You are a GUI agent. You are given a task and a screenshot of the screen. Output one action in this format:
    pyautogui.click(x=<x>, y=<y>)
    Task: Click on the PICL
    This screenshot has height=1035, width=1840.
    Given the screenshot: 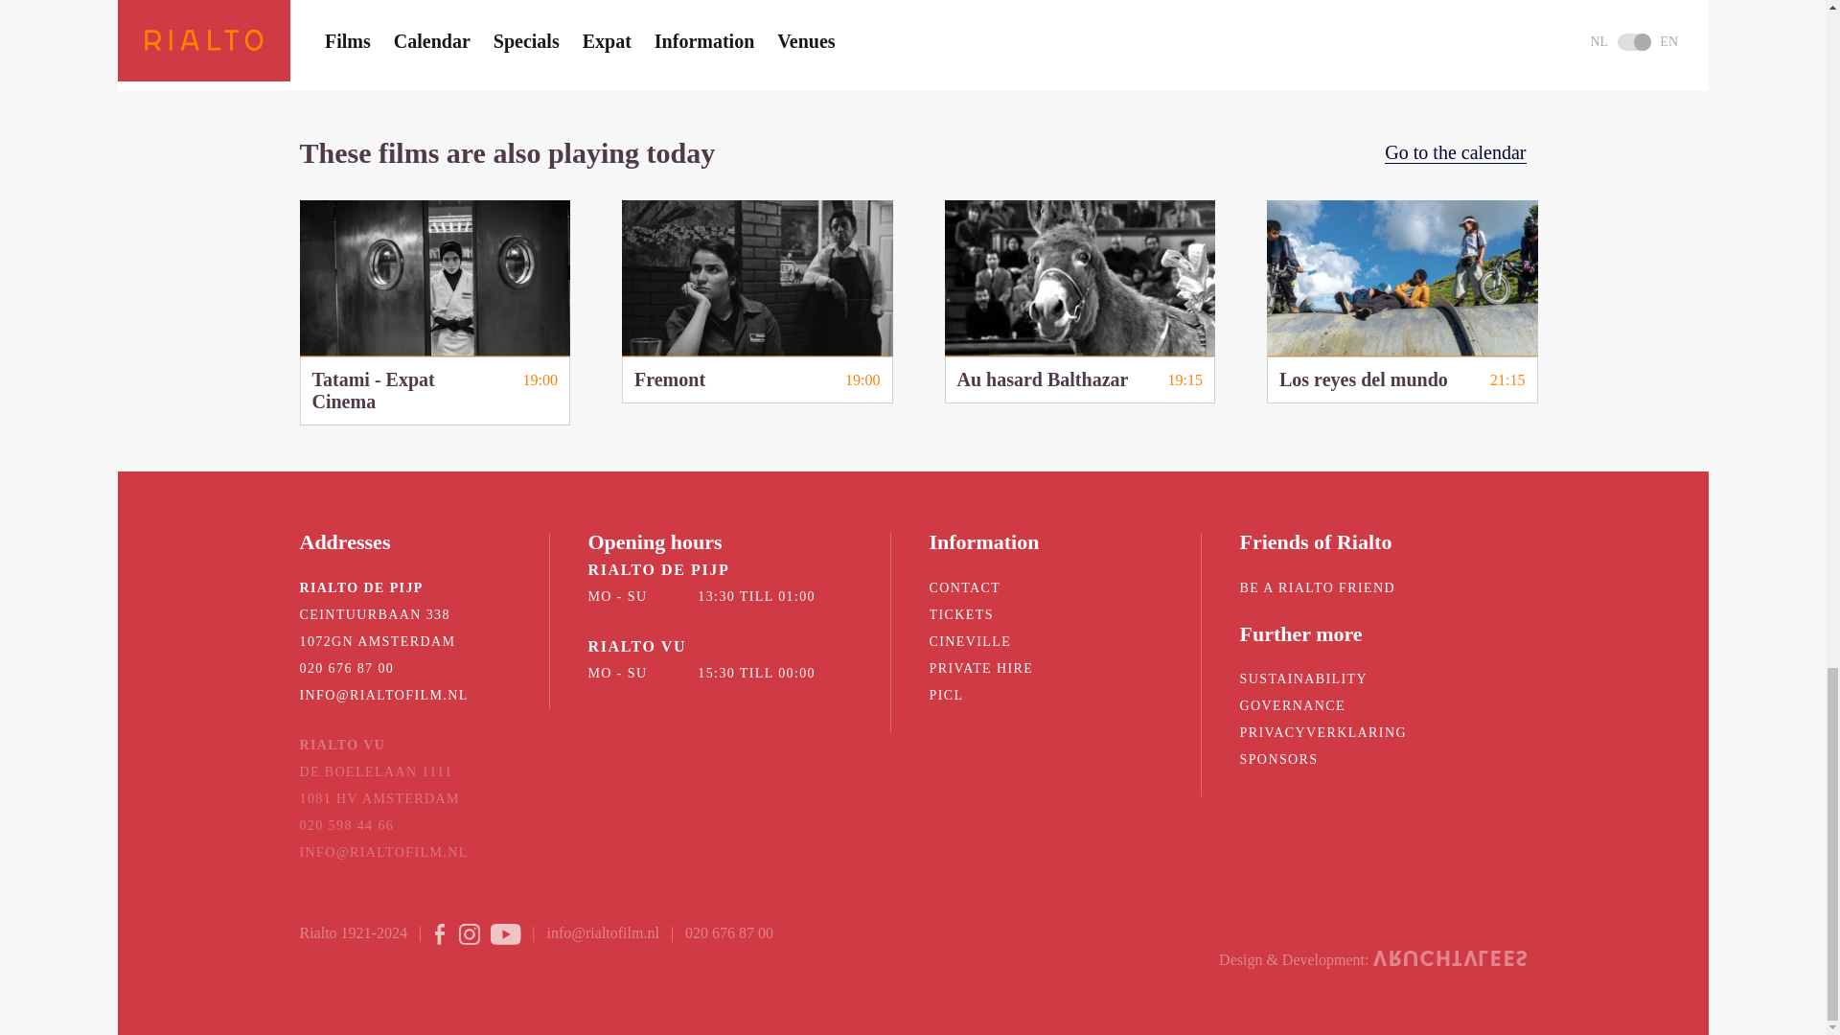 What is the action you would take?
    pyautogui.click(x=964, y=587)
    